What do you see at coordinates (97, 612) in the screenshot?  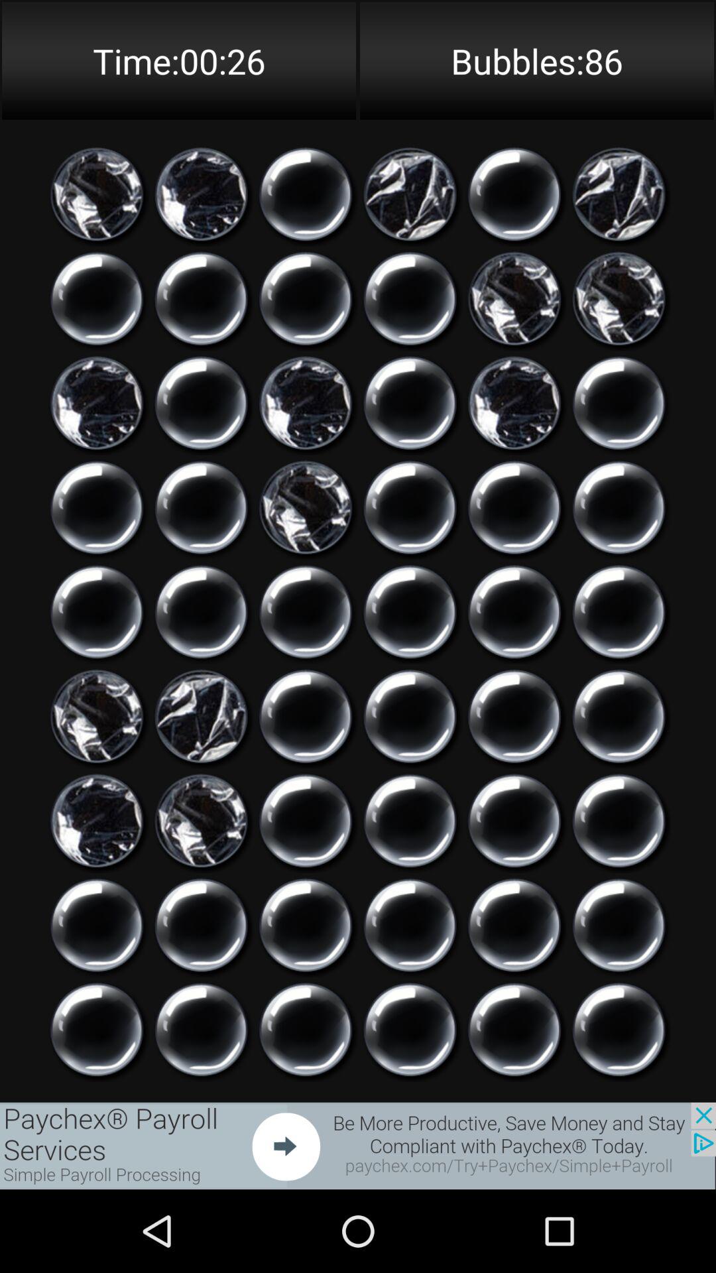 I see `click on icon` at bounding box center [97, 612].